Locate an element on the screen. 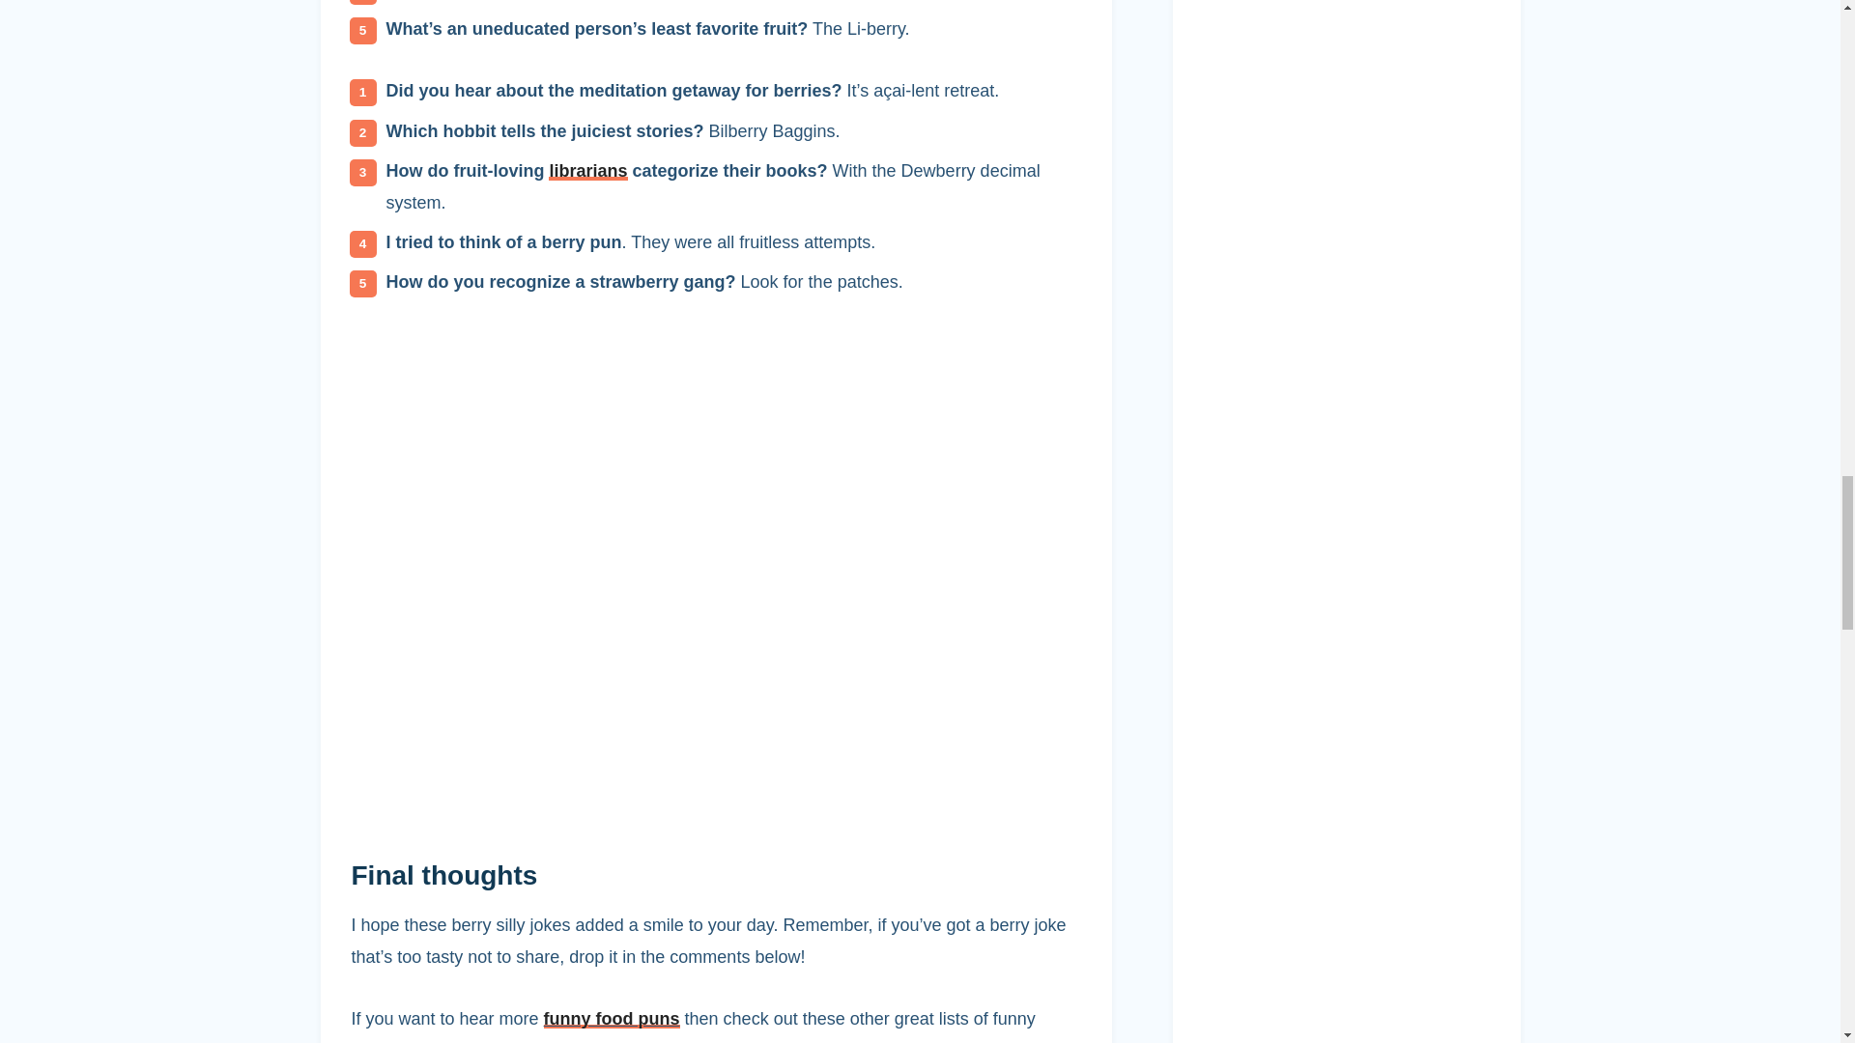 The width and height of the screenshot is (1855, 1043). funny food puns is located at coordinates (612, 1018).